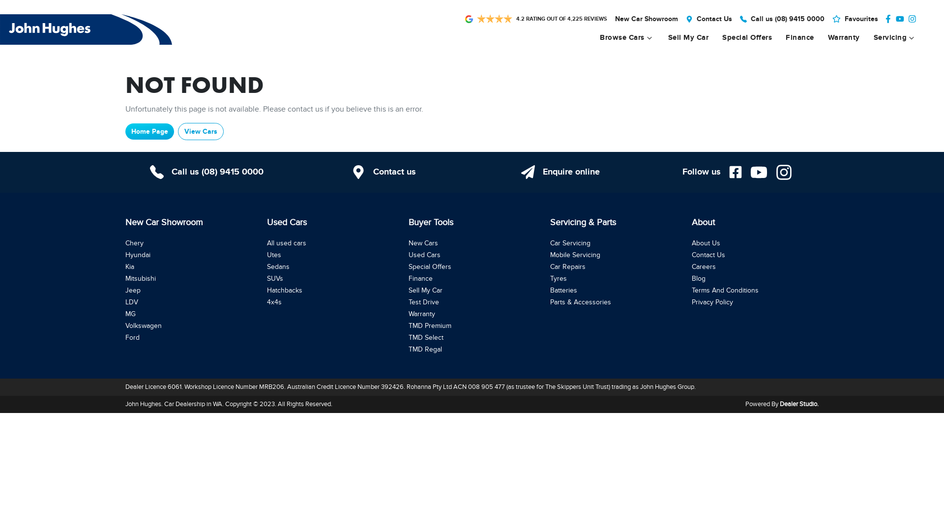 The image size is (944, 531). I want to click on Warranty, so click(422, 314).